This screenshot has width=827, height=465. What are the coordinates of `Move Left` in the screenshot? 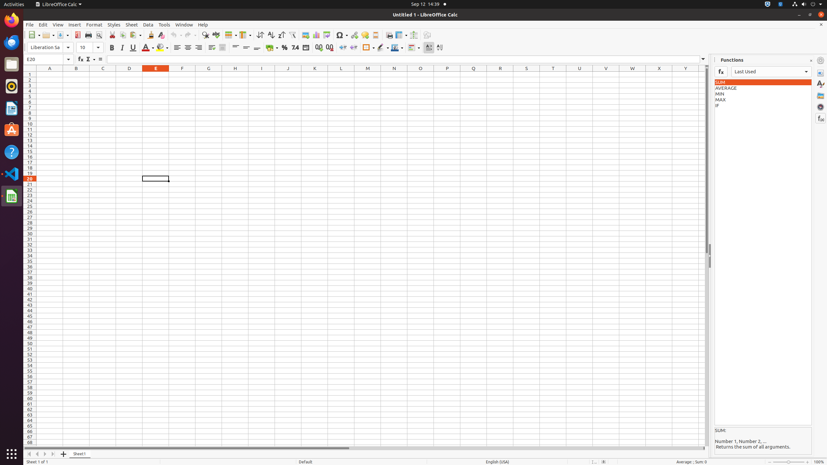 It's located at (37, 454).